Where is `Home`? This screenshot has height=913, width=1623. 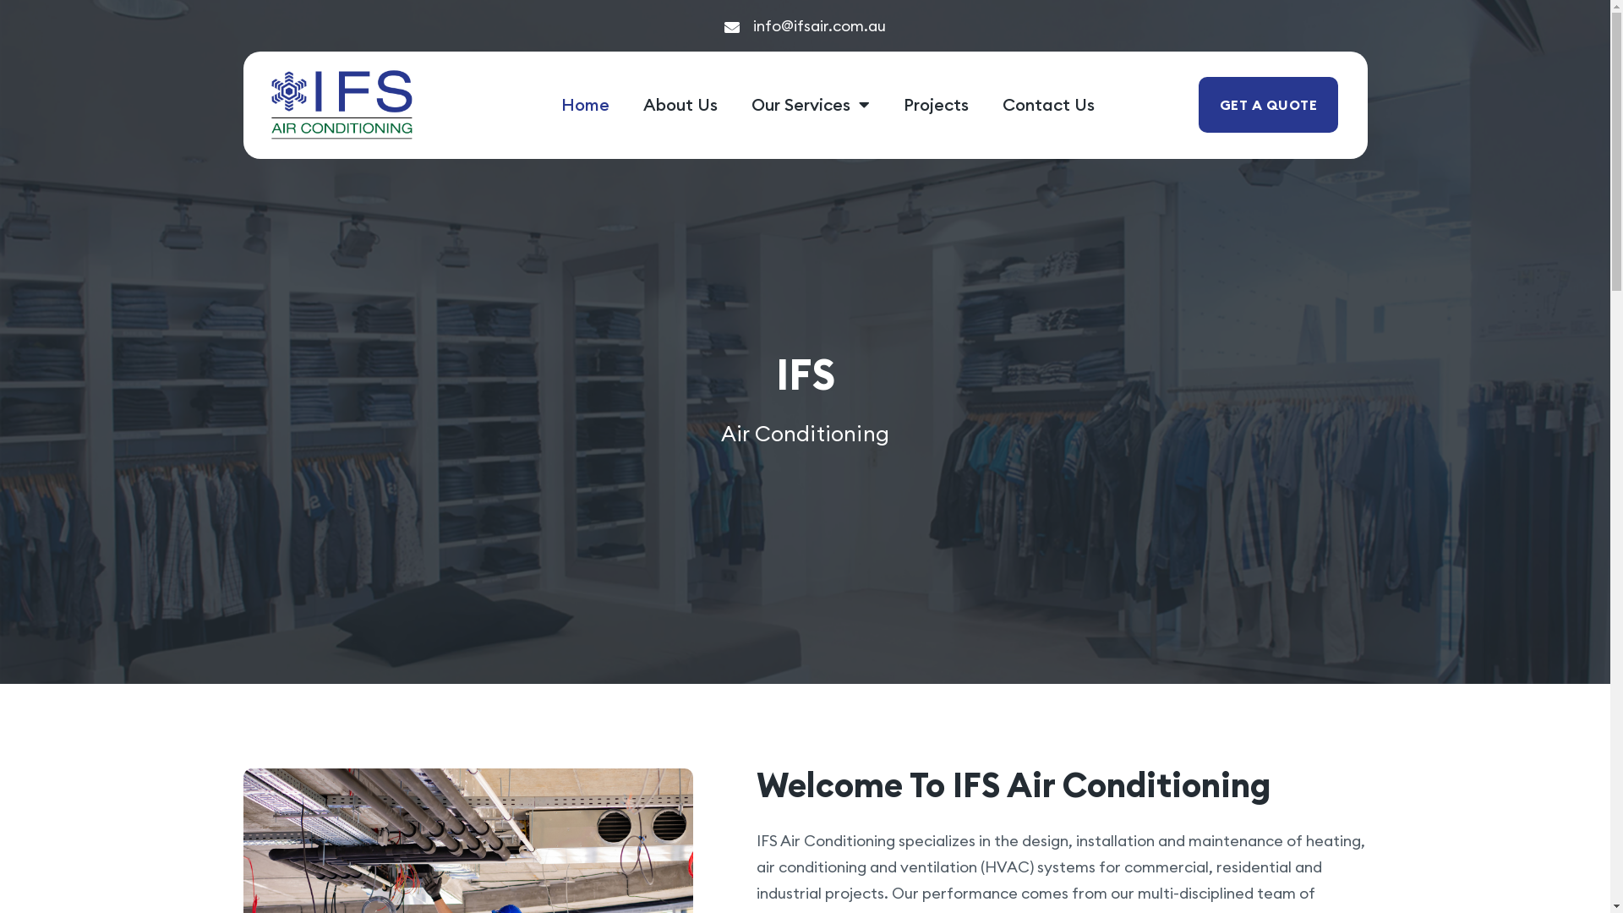 Home is located at coordinates (585, 105).